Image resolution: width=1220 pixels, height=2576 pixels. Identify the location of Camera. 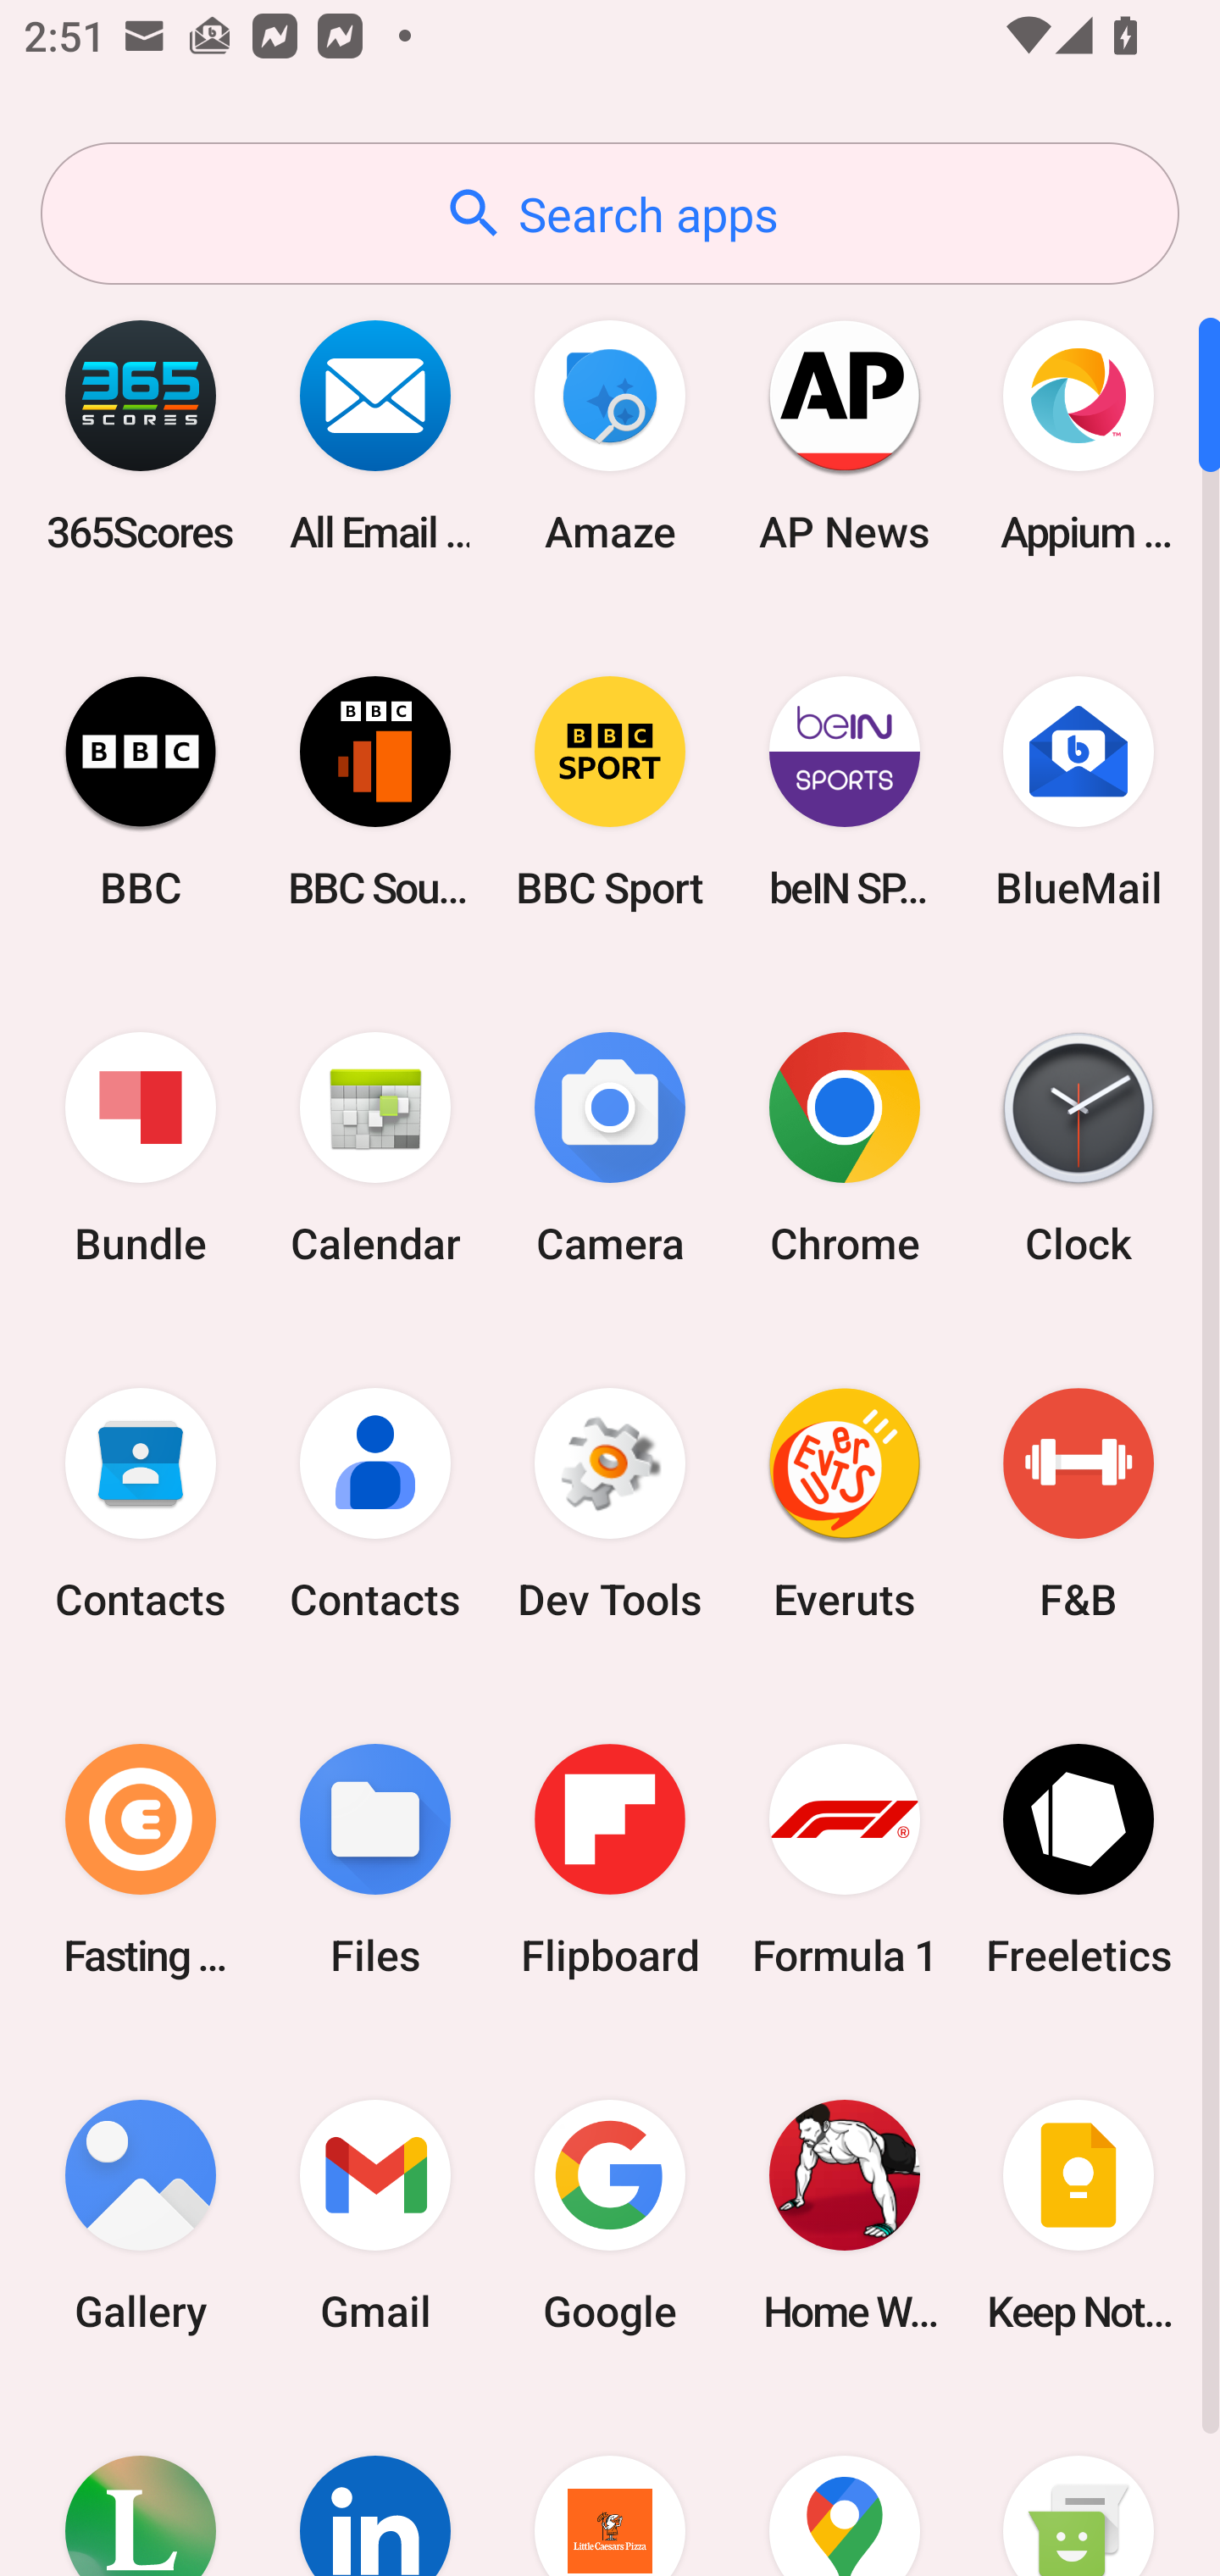
(610, 1149).